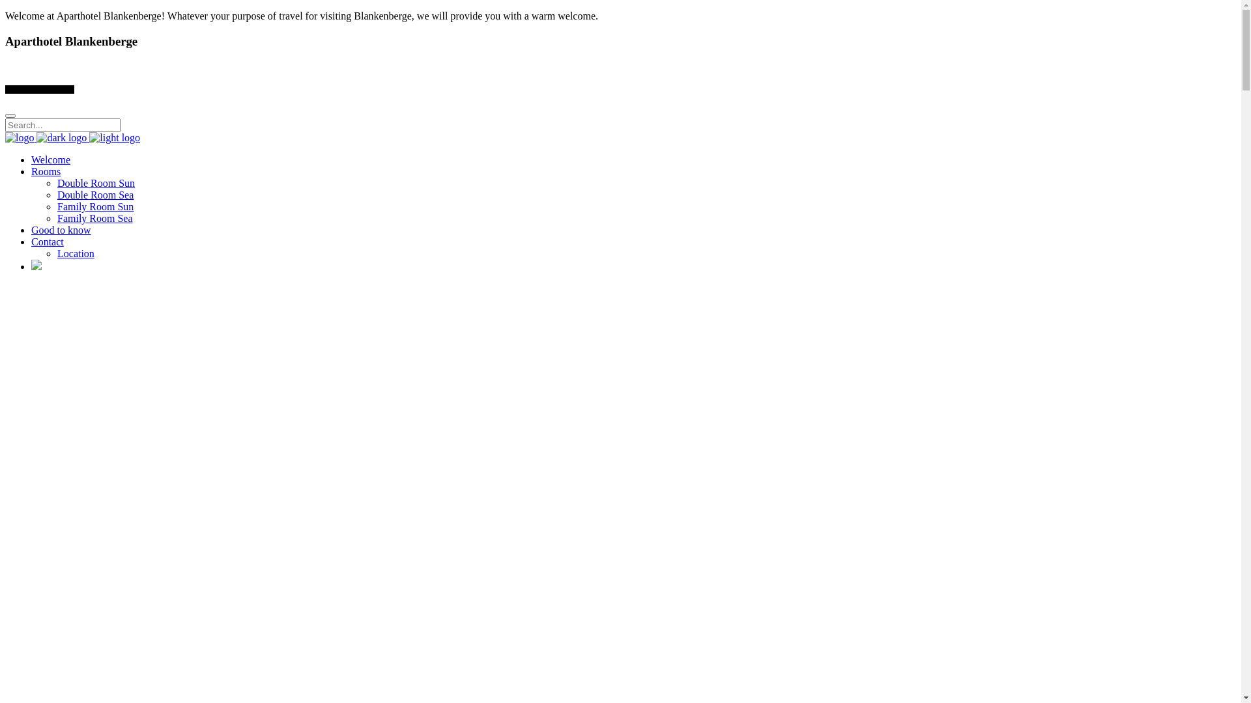 Image resolution: width=1251 pixels, height=703 pixels. What do you see at coordinates (95, 207) in the screenshot?
I see `Family Room Sun` at bounding box center [95, 207].